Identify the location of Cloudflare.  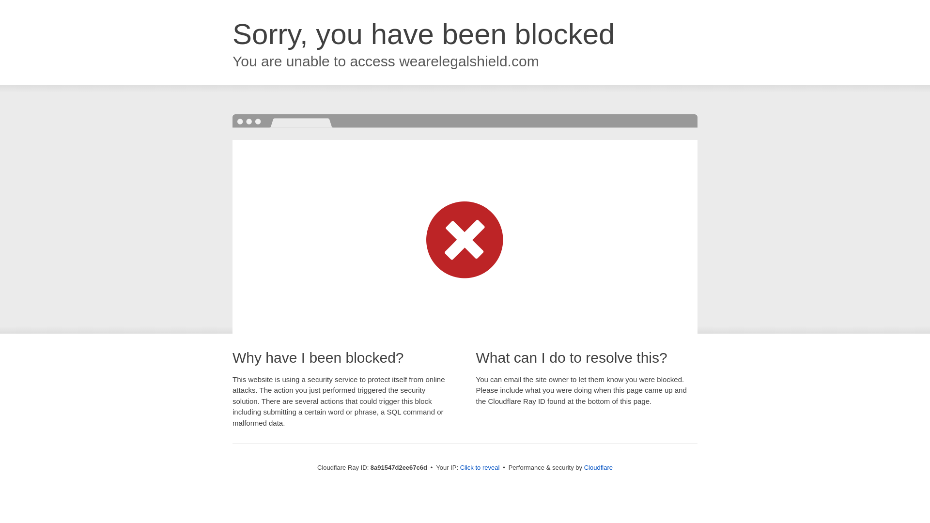
(598, 467).